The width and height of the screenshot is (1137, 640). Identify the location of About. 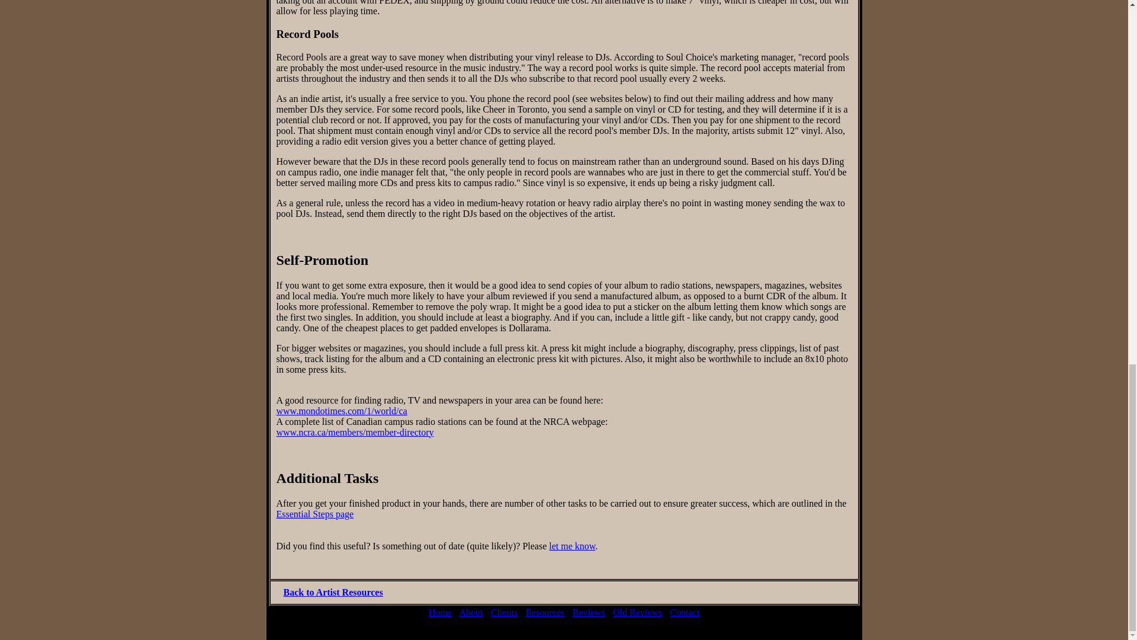
(470, 612).